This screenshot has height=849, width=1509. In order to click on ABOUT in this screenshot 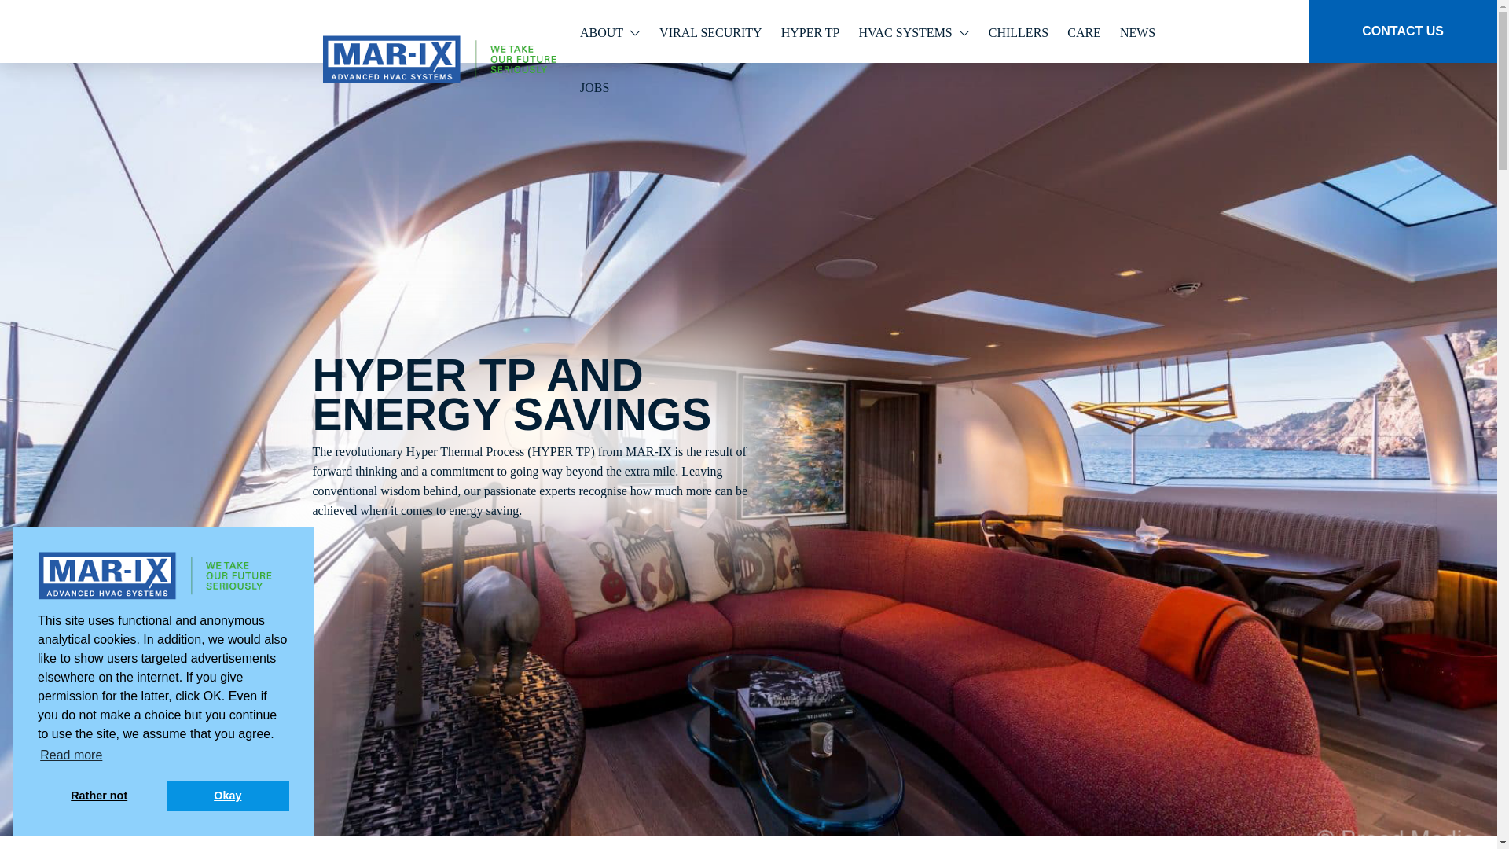, I will do `click(610, 32)`.